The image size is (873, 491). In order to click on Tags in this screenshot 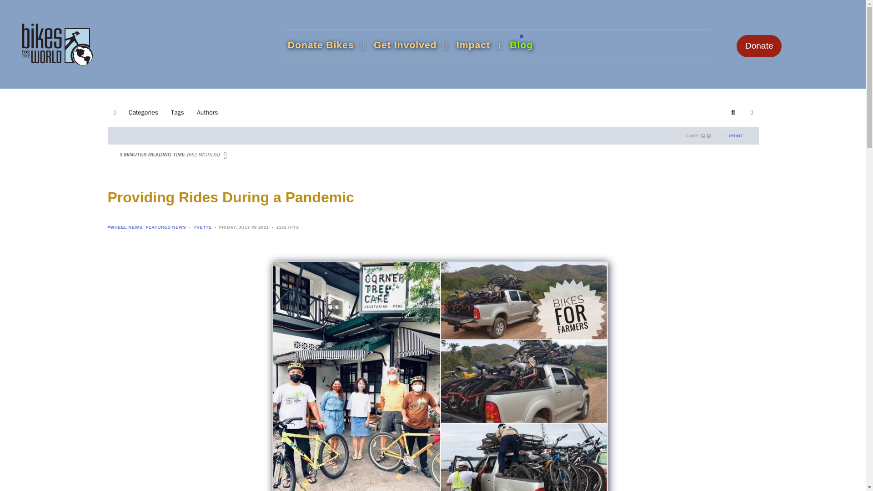, I will do `click(177, 112)`.